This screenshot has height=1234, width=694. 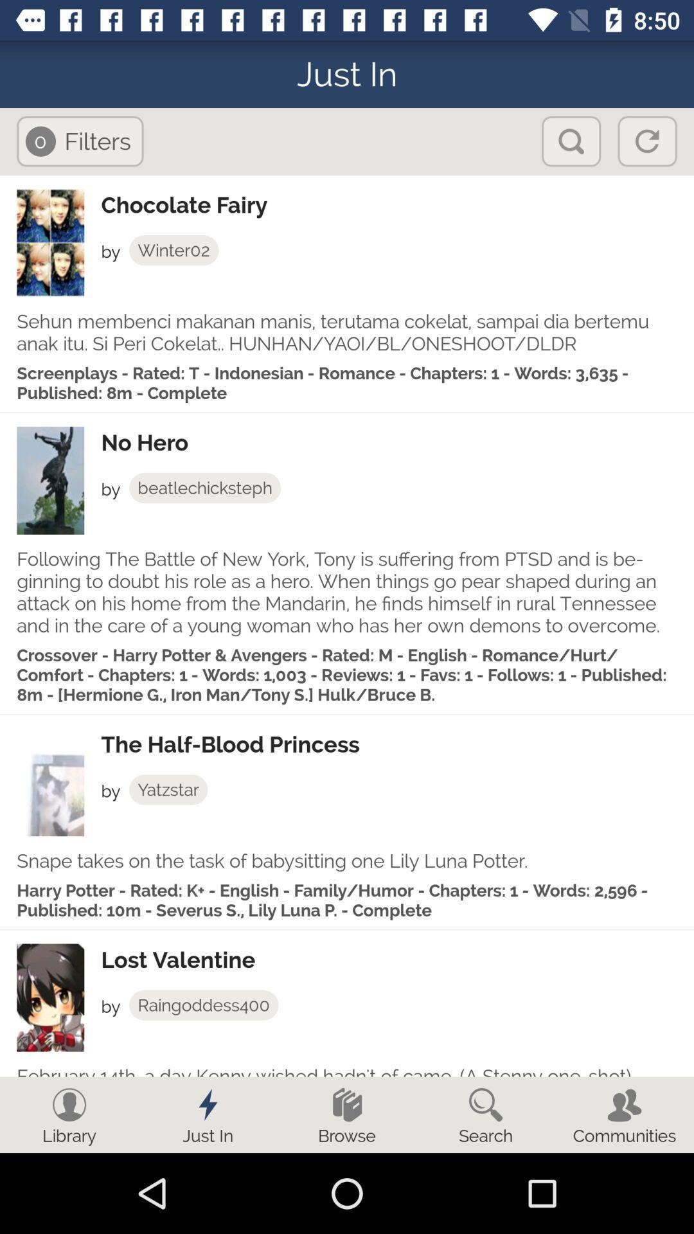 What do you see at coordinates (397, 960) in the screenshot?
I see `turn on the item below the harry potter rated item` at bounding box center [397, 960].